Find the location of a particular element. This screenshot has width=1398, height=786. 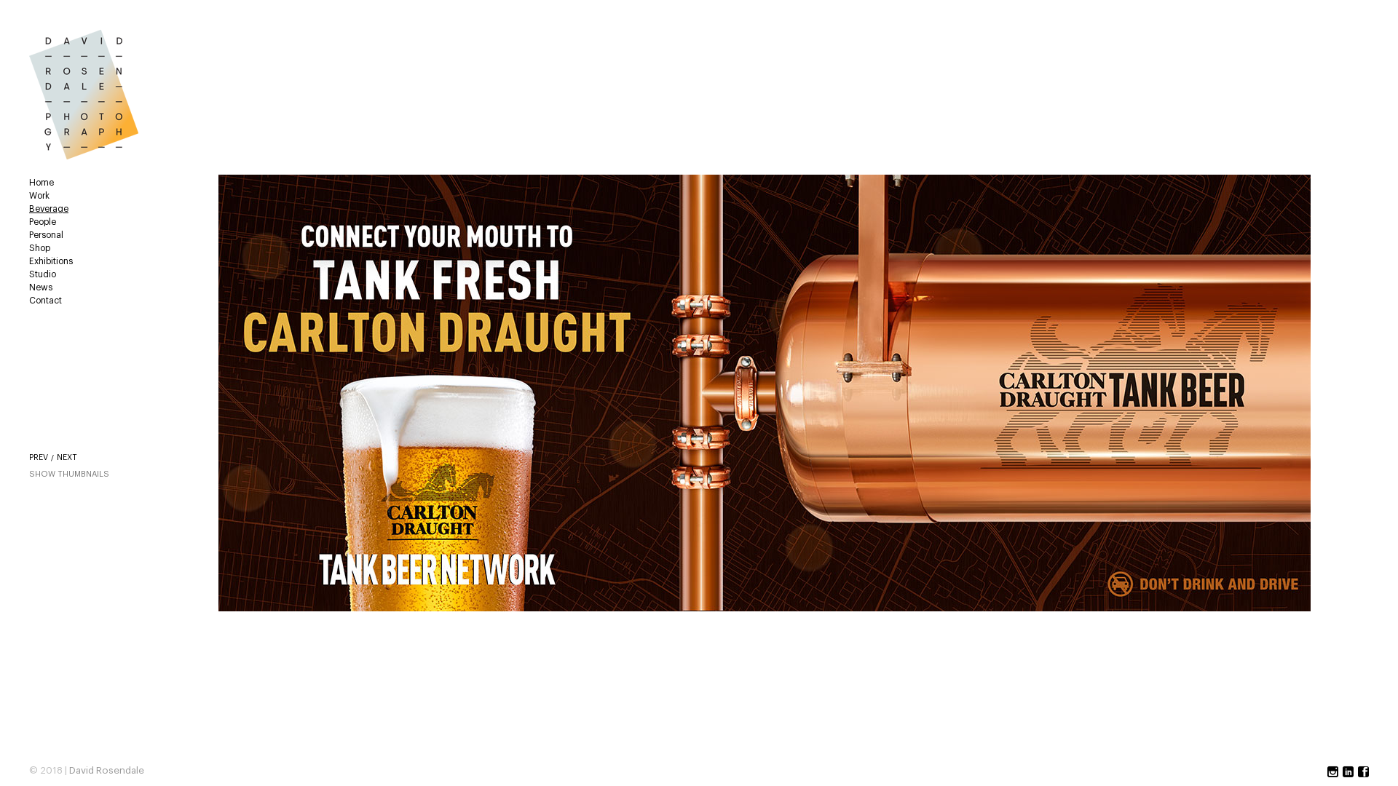

LinkedIn is located at coordinates (1348, 773).